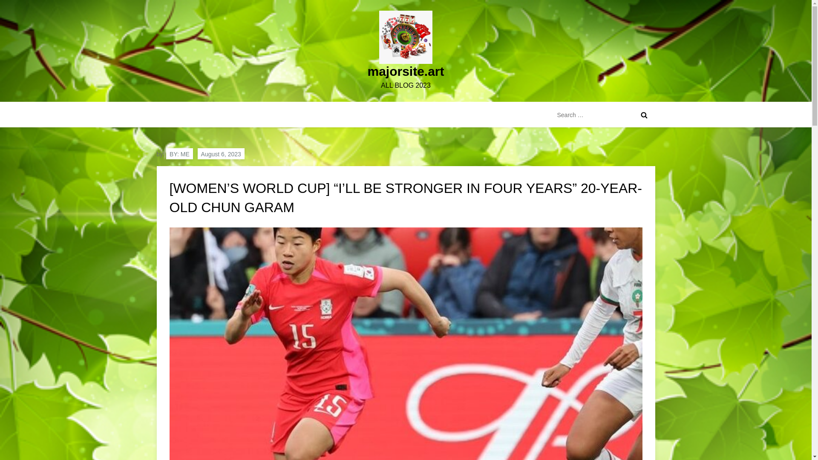 This screenshot has height=460, width=818. Describe the element at coordinates (221, 153) in the screenshot. I see `August 6, 2023` at that location.